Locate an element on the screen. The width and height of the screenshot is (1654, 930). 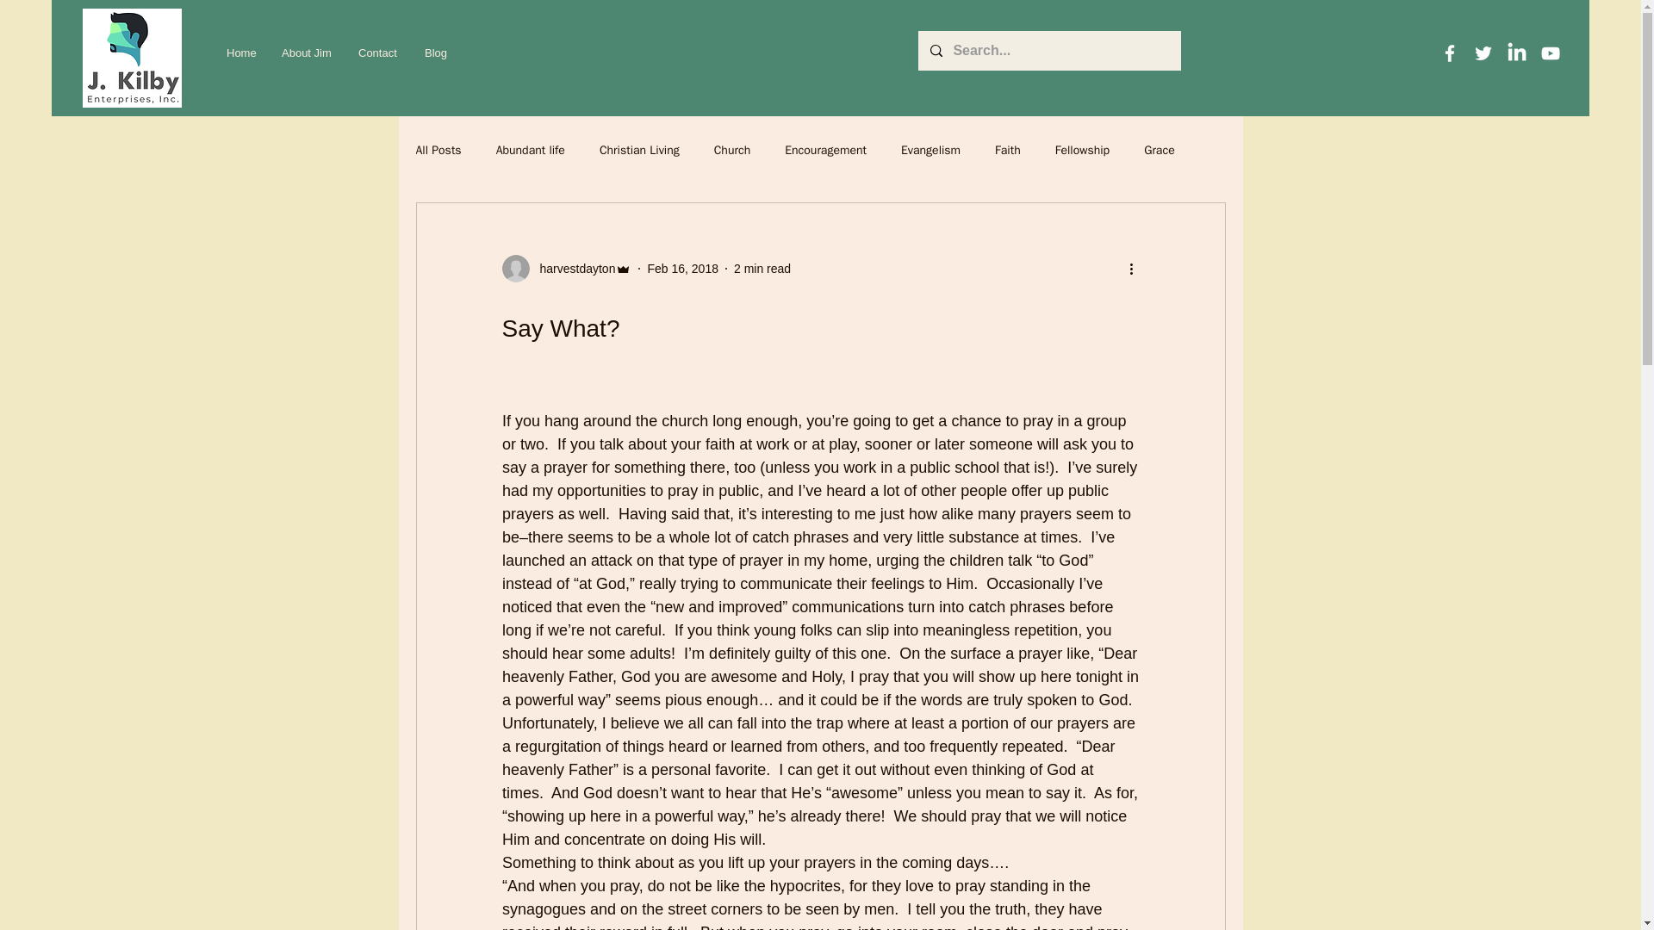
Home is located at coordinates (240, 53).